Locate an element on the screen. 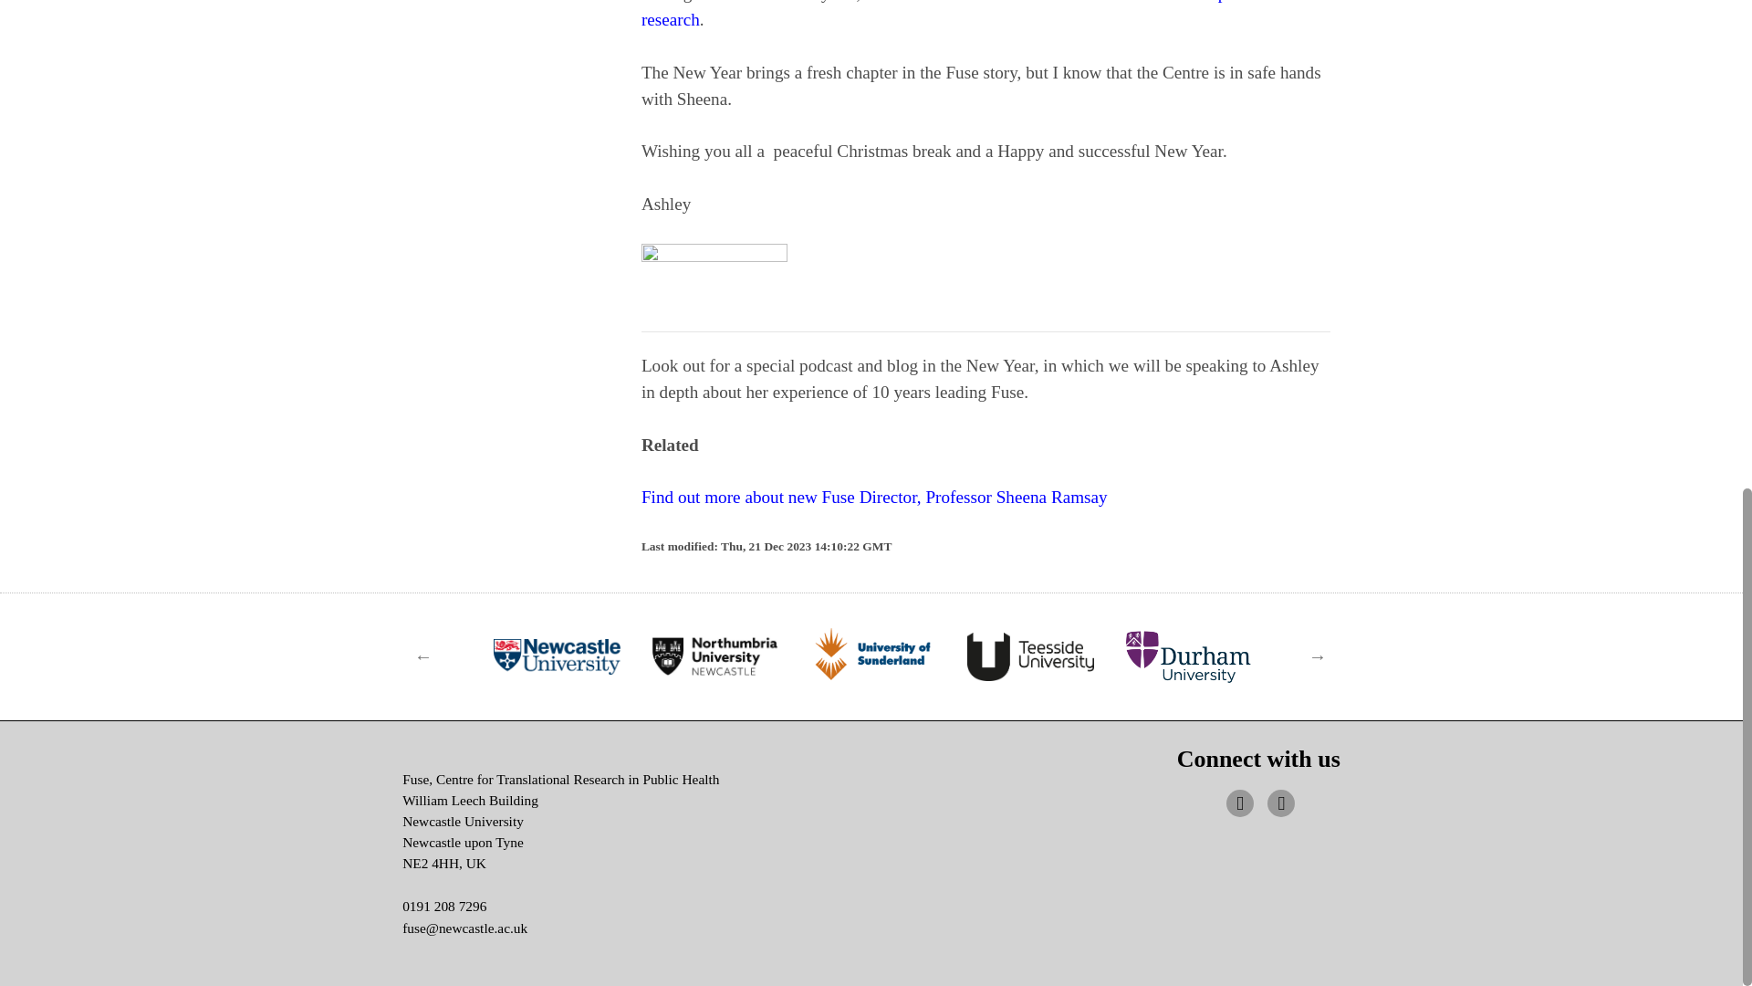  service for public health research is located at coordinates (975, 15).